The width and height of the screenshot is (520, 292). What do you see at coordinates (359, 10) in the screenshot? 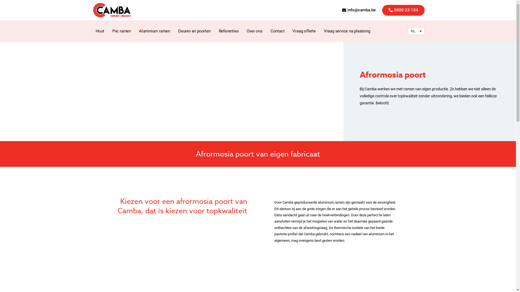
I see `info@camba.be` at bounding box center [359, 10].